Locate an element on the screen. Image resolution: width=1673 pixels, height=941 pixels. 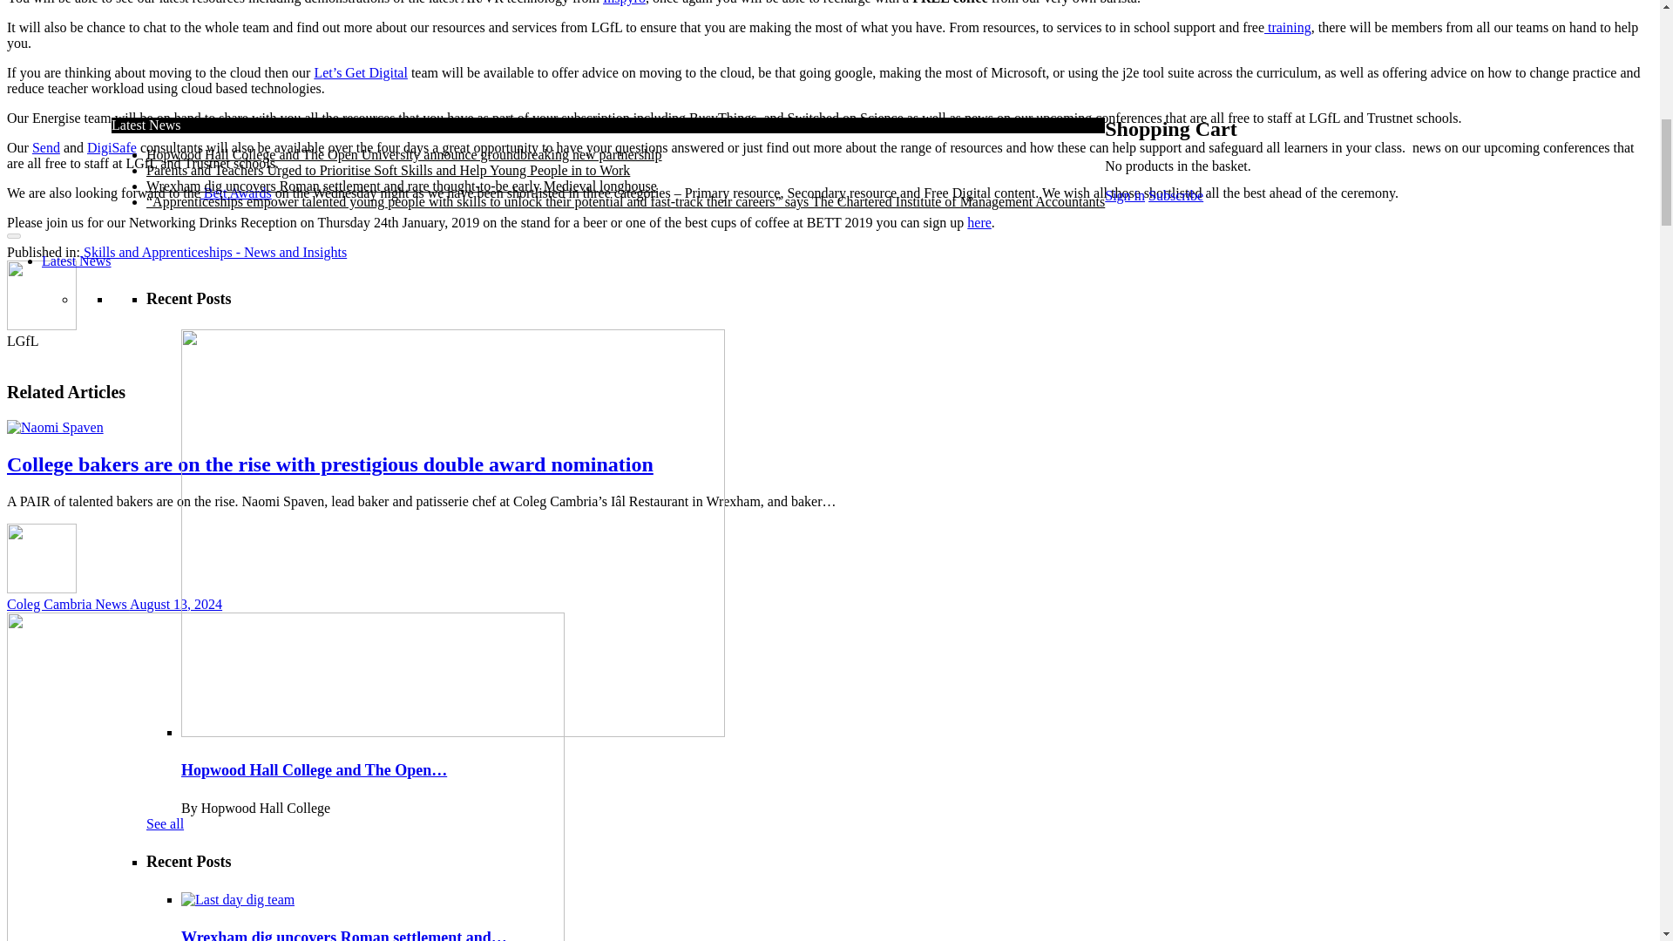
Skills and Apprenticeships - News and Insights is located at coordinates (278, 793).